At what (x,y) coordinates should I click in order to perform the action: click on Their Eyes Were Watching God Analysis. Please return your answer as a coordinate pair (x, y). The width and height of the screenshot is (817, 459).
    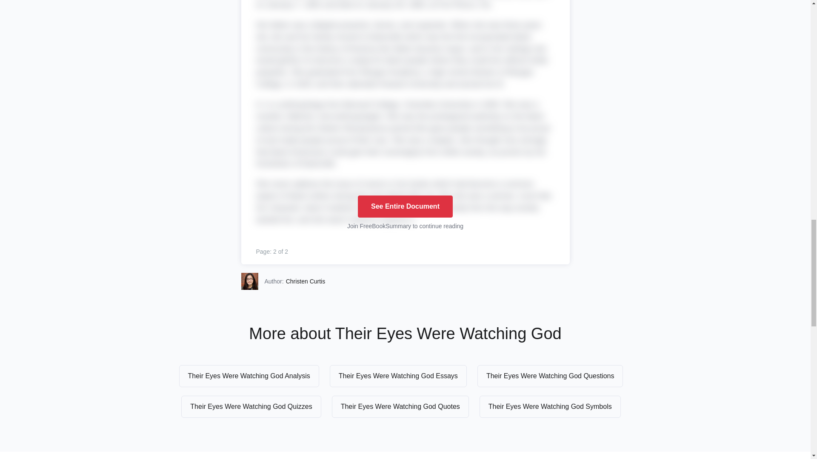
    Looking at the image, I should click on (249, 376).